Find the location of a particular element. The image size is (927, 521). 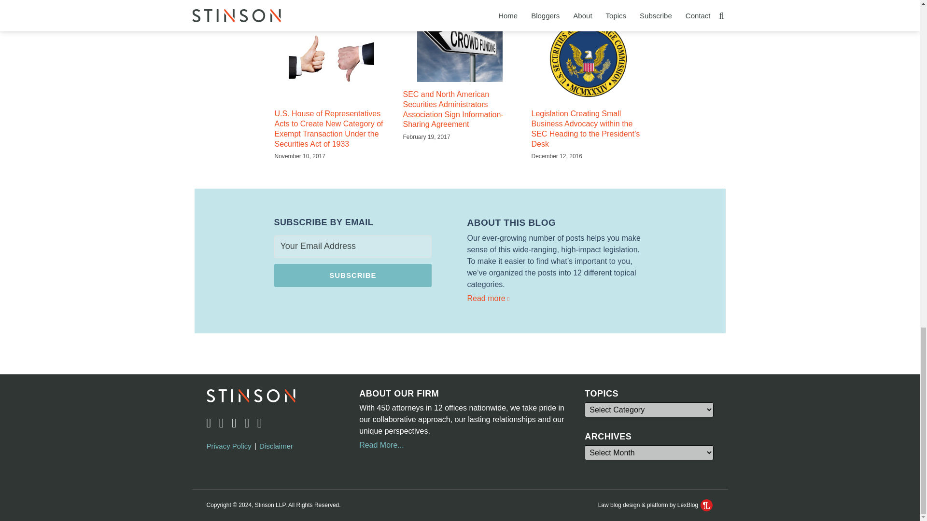

Read more is located at coordinates (556, 298).